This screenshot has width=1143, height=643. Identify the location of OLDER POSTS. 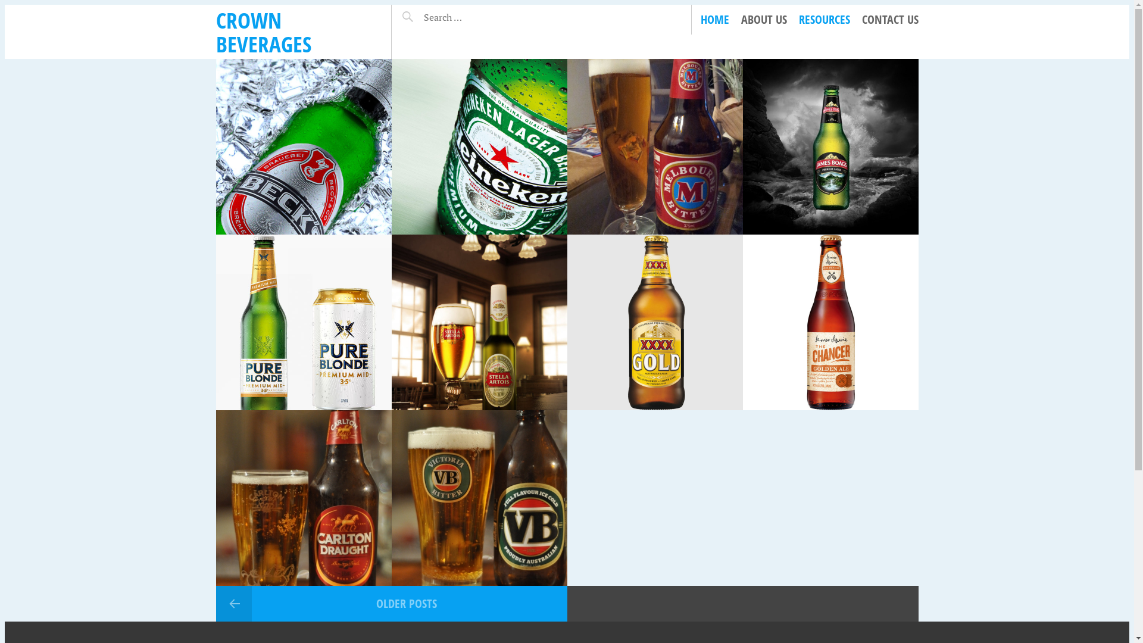
(391, 604).